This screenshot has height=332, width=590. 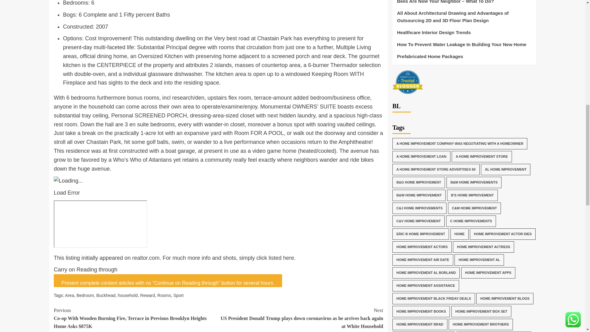 I want to click on Reward, so click(x=147, y=295).